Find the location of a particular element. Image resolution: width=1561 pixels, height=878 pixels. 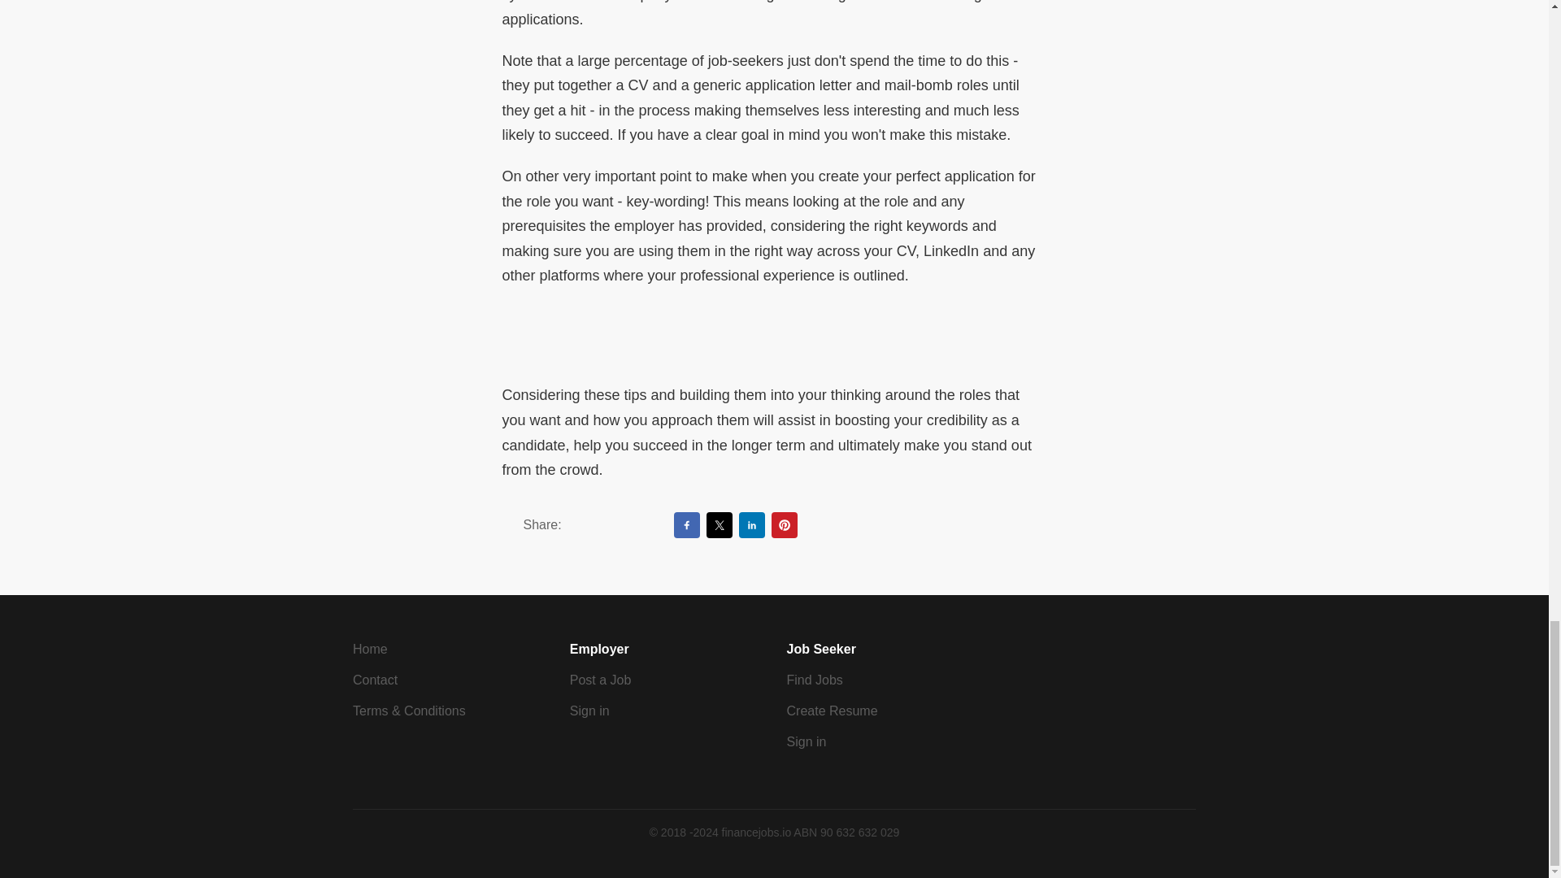

Create Resume is located at coordinates (832, 711).